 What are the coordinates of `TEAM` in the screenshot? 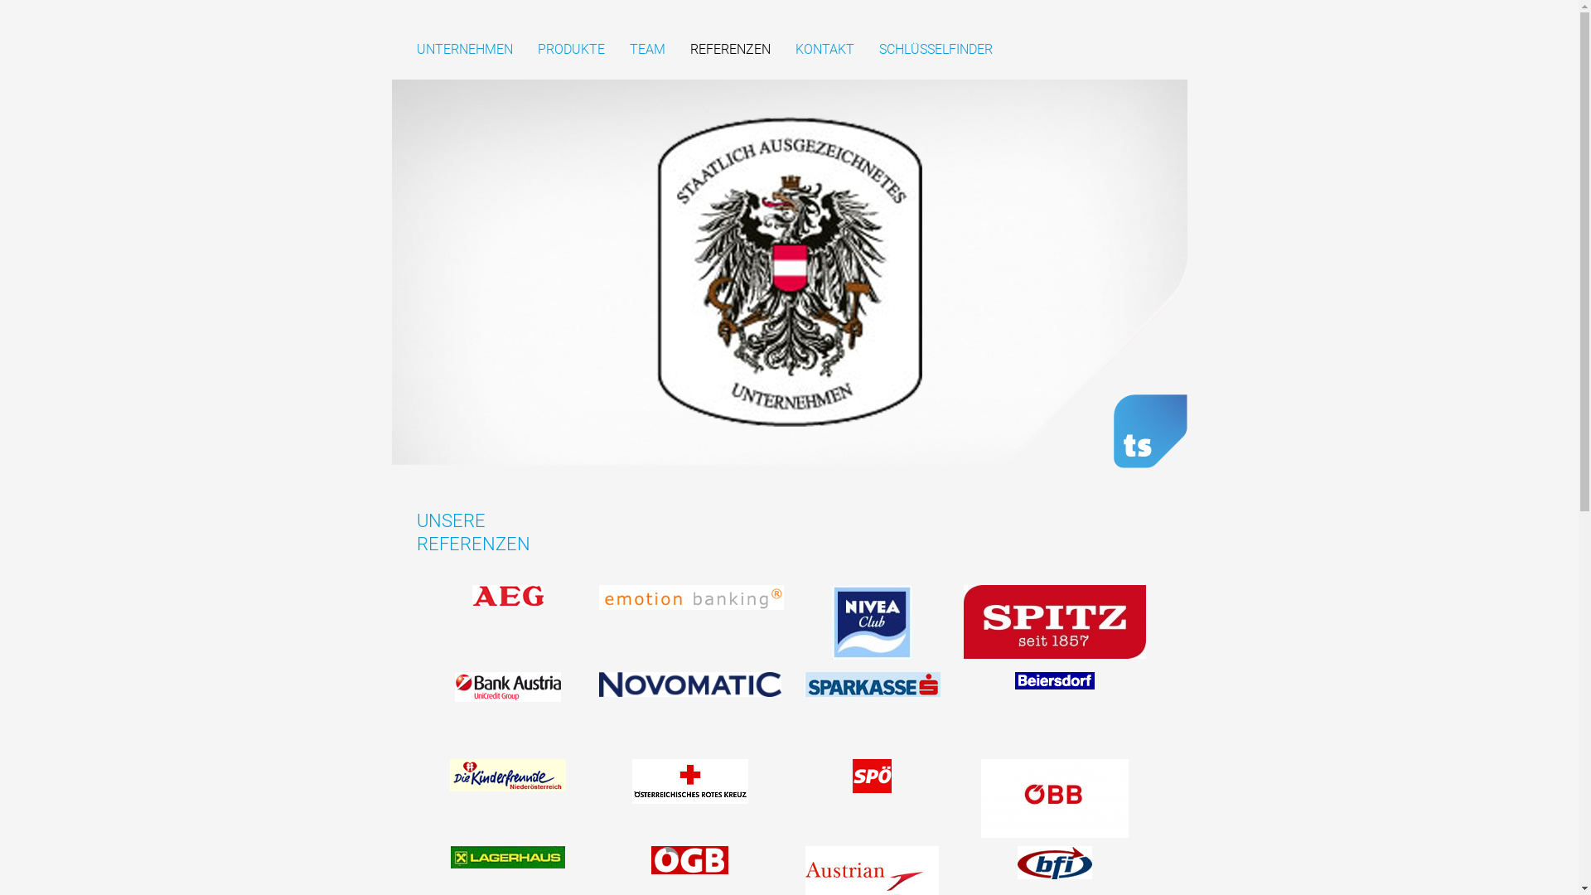 It's located at (648, 50).